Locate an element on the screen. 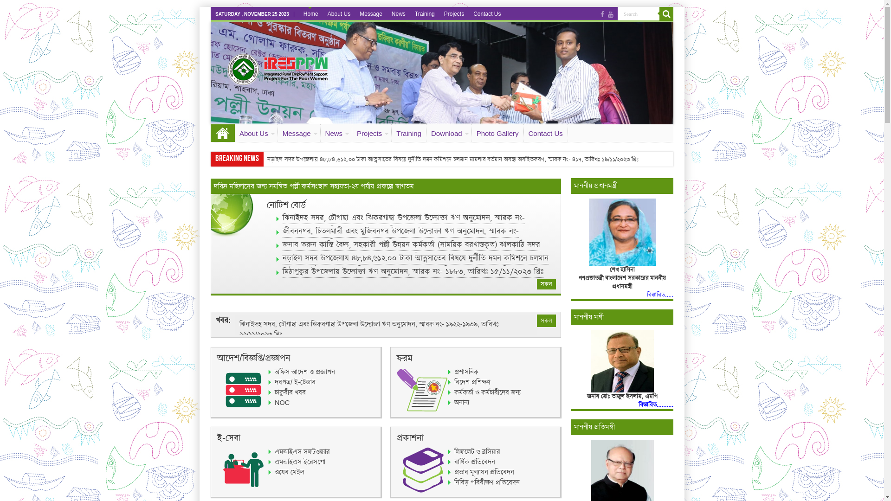 This screenshot has height=501, width=891. Facebook is located at coordinates (602, 14).